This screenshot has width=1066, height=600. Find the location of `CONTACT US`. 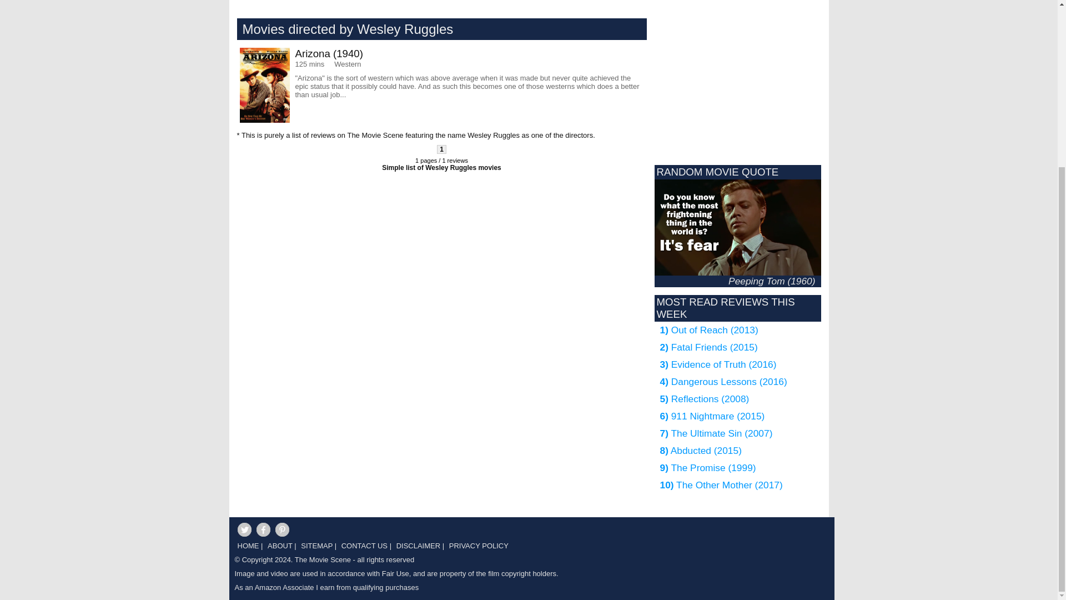

CONTACT US is located at coordinates (363, 549).